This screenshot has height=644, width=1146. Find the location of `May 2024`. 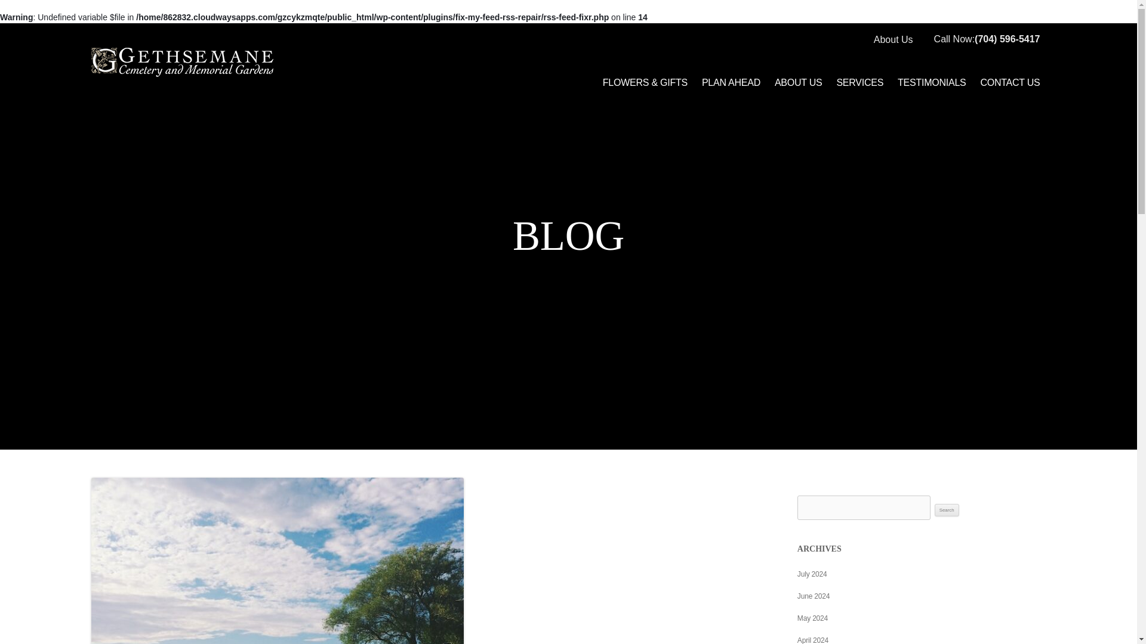

May 2024 is located at coordinates (812, 618).